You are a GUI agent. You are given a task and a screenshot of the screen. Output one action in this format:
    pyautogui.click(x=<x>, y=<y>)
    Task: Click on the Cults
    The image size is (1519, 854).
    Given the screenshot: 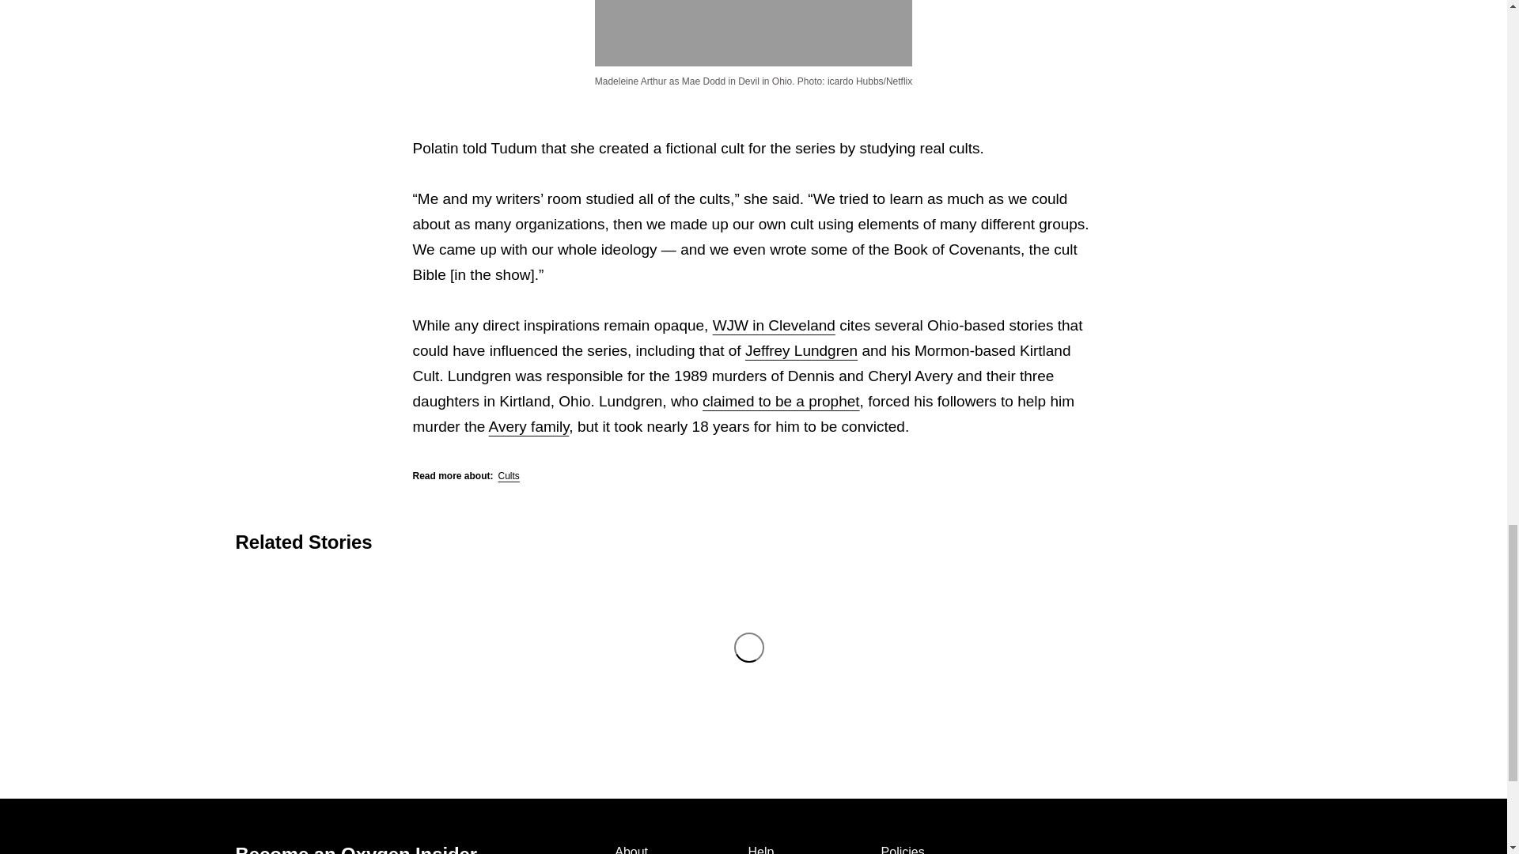 What is the action you would take?
    pyautogui.click(x=508, y=476)
    